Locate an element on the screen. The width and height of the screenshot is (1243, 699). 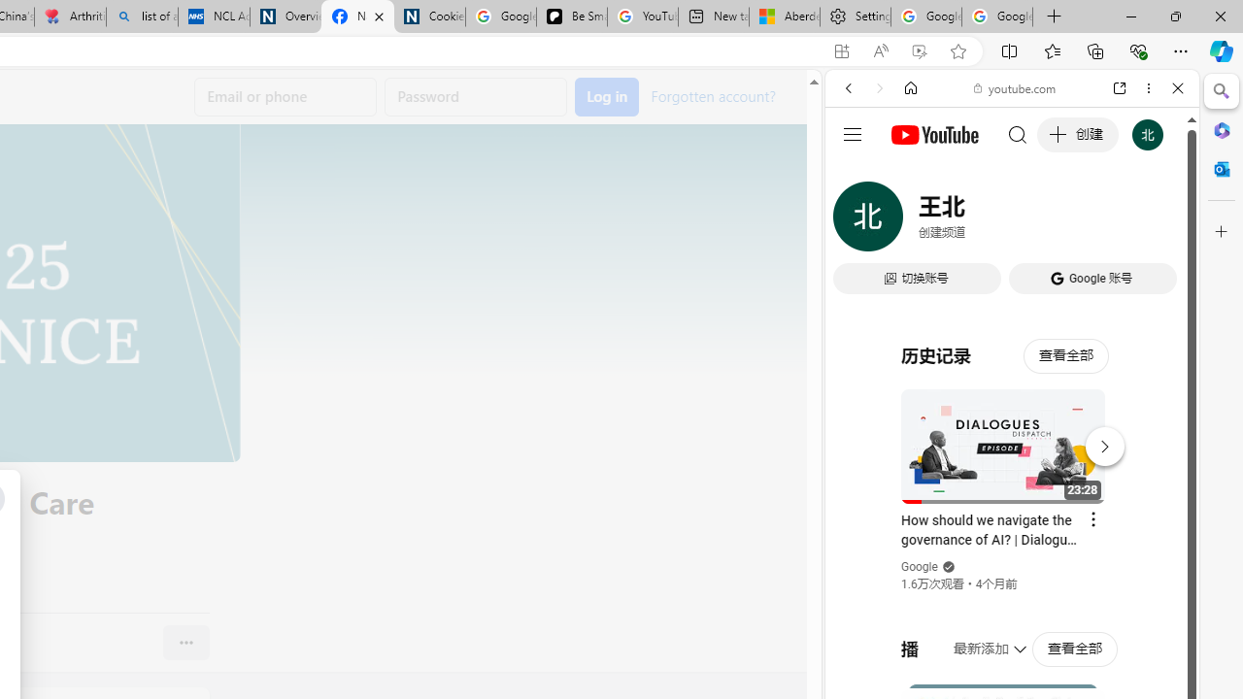
Web scope is located at coordinates (857, 175).